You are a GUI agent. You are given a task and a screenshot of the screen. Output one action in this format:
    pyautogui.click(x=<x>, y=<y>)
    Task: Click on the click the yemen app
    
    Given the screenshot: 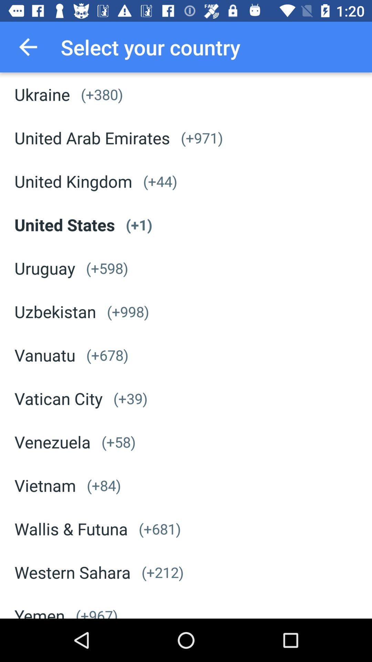 What is the action you would take?
    pyautogui.click(x=40, y=611)
    